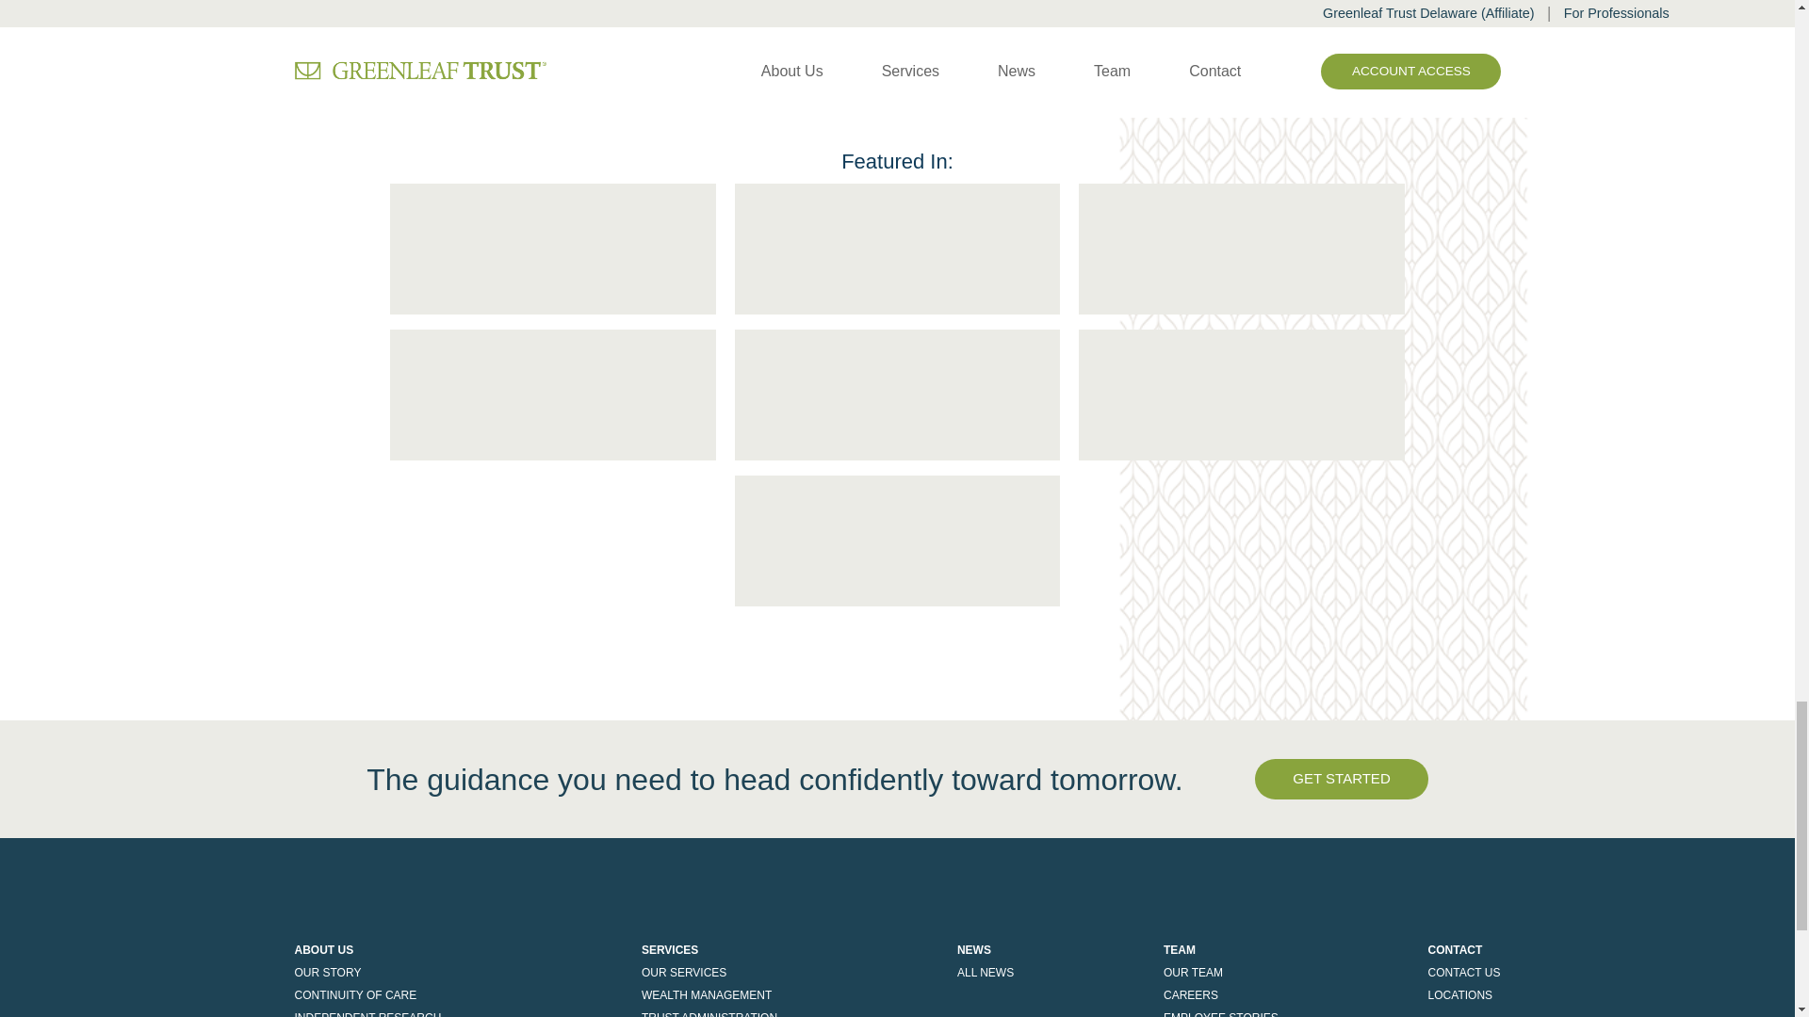  What do you see at coordinates (553, 249) in the screenshot?
I see `Visit USA Today Website` at bounding box center [553, 249].